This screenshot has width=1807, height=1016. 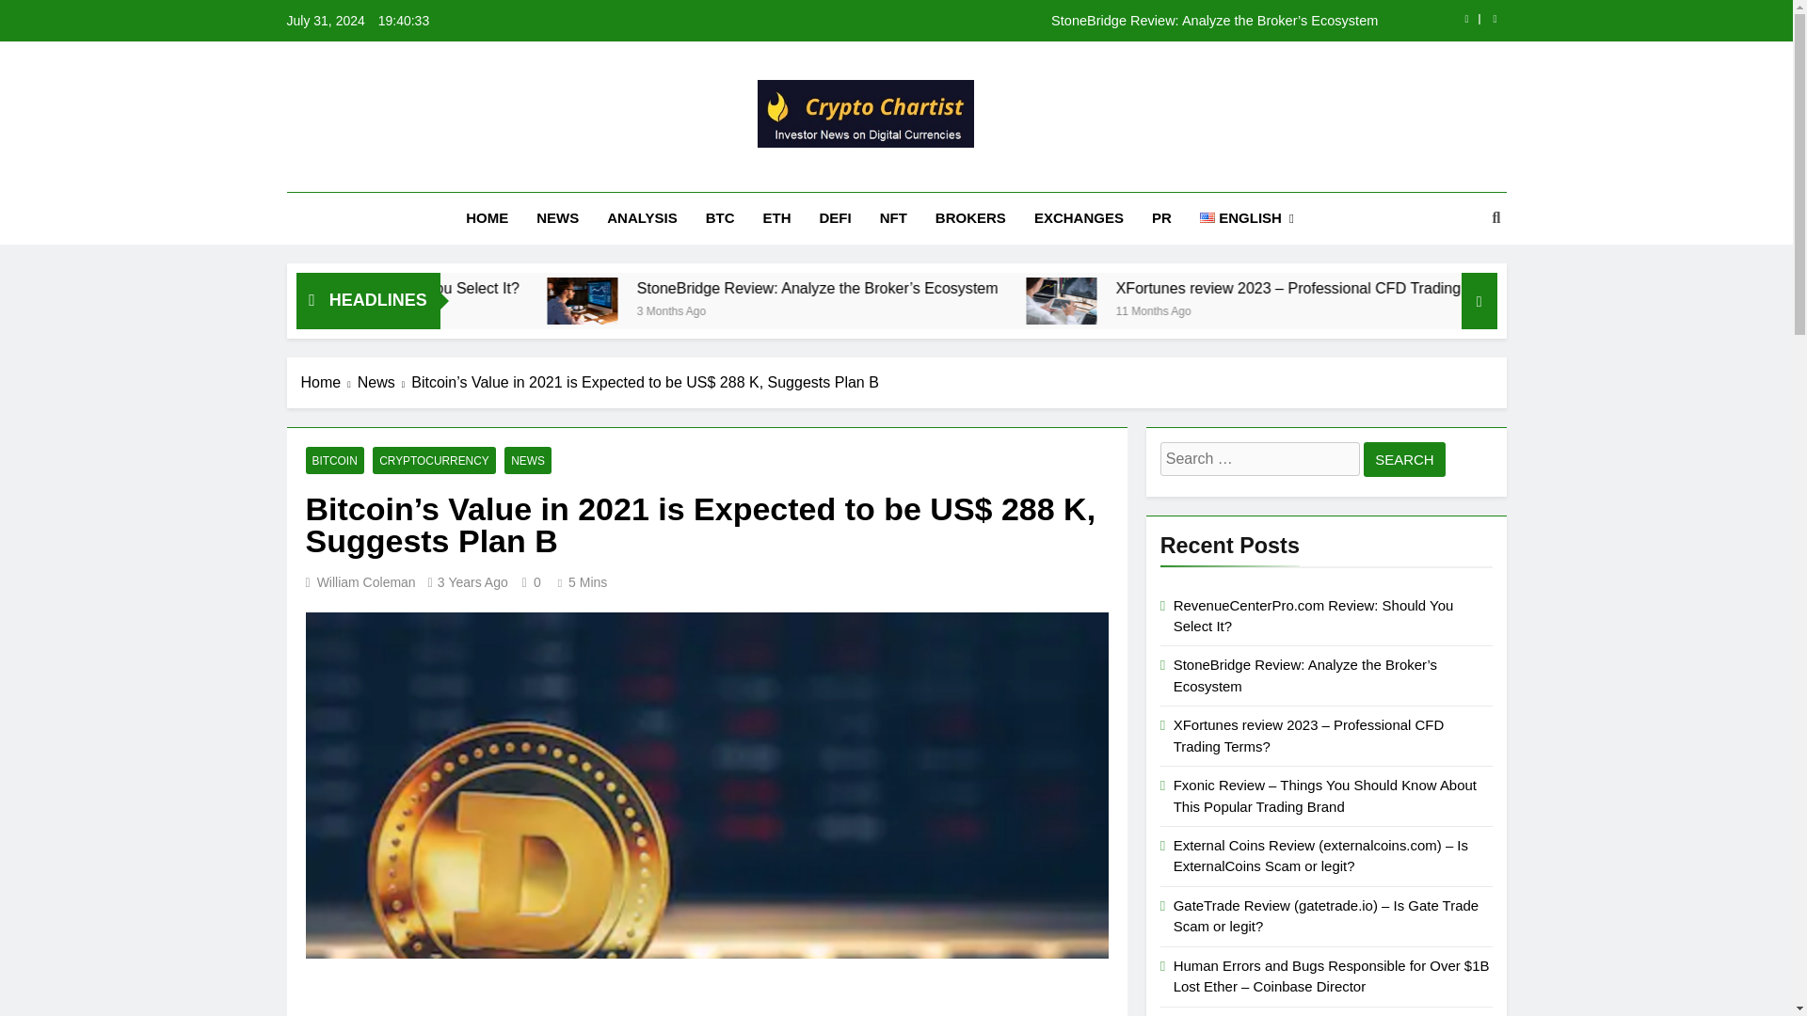 What do you see at coordinates (574, 288) in the screenshot?
I see `RevenueCenterPro.com Review: Should You Select It?` at bounding box center [574, 288].